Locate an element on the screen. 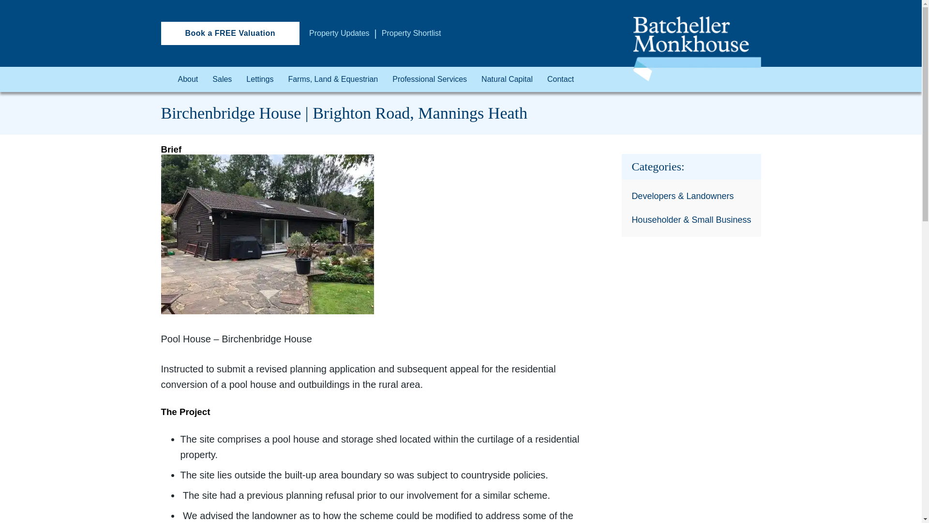 This screenshot has width=929, height=523. About is located at coordinates (188, 79).